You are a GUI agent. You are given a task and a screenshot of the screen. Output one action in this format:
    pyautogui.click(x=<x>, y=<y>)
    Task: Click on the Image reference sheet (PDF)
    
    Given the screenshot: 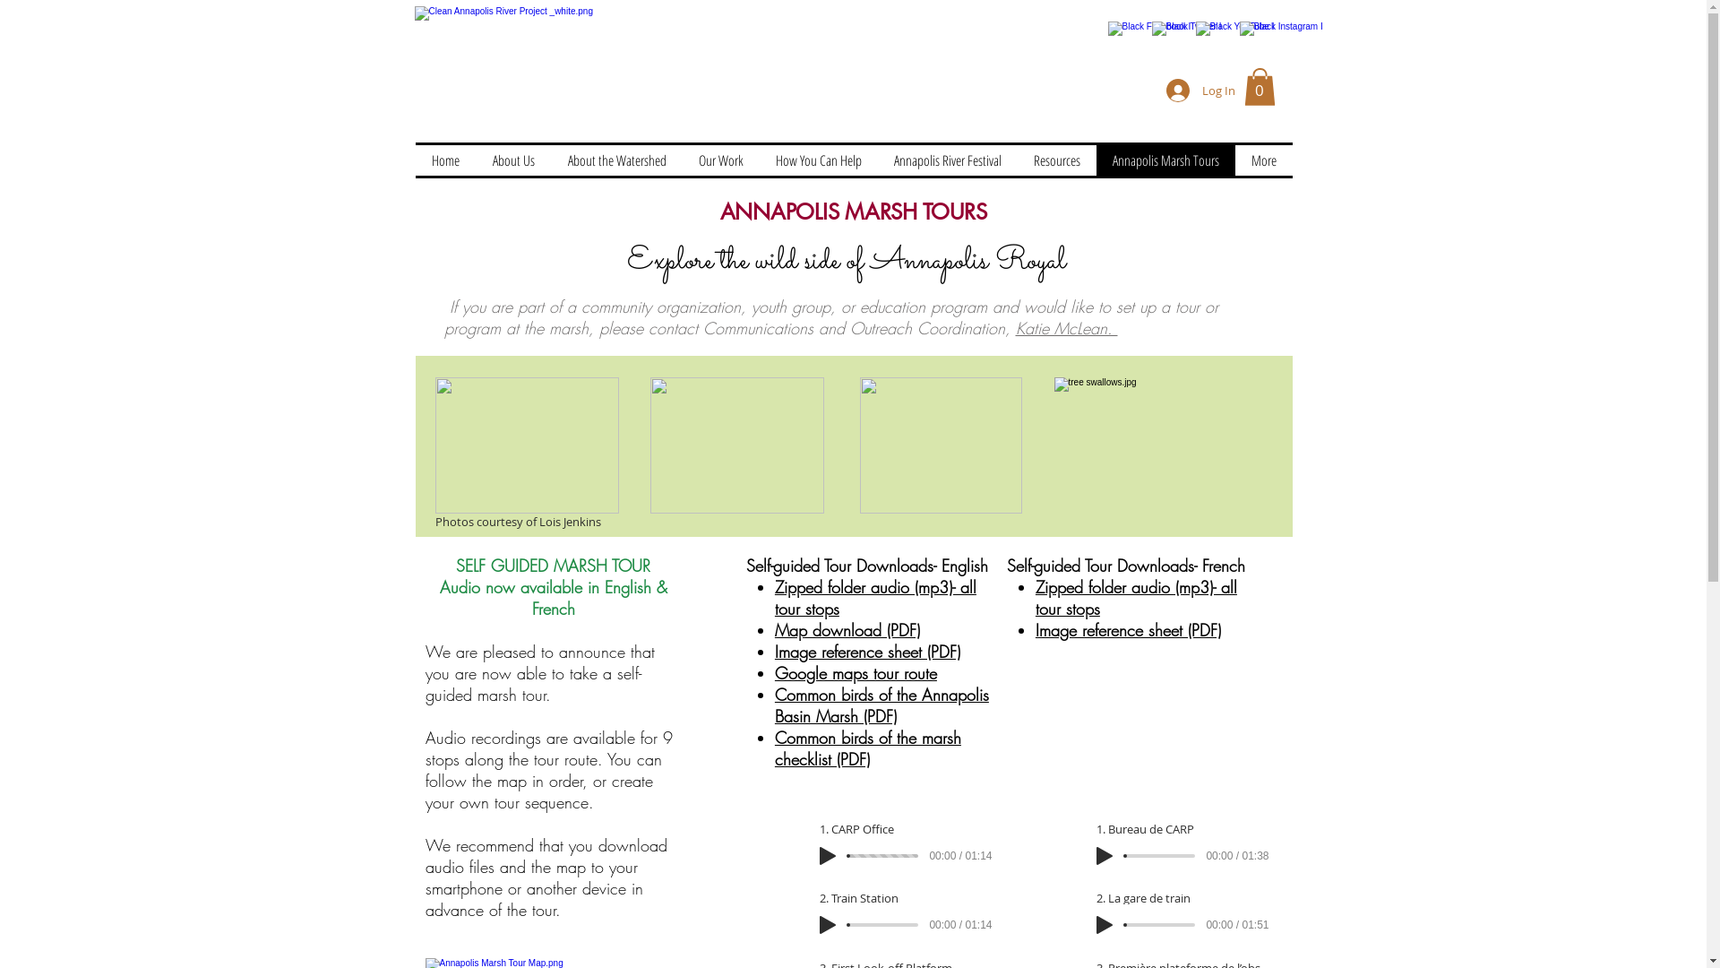 What is the action you would take?
    pyautogui.click(x=1129, y=631)
    